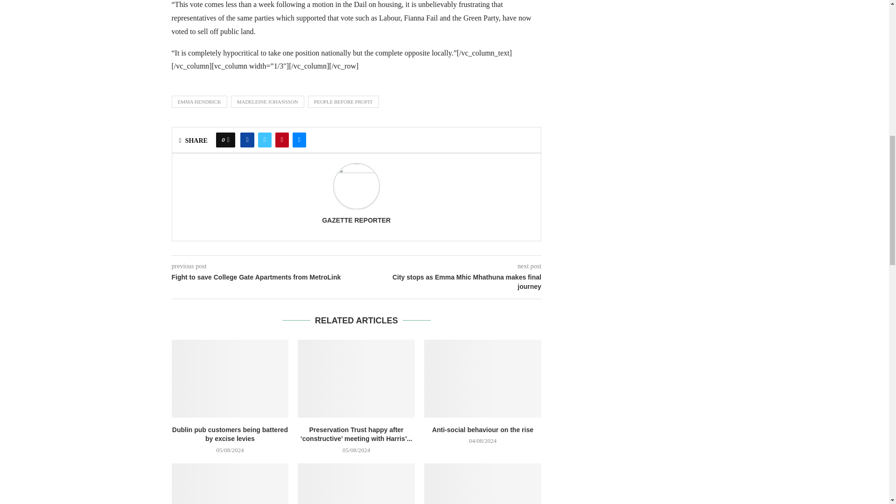 The width and height of the screenshot is (896, 504). I want to click on Dublin pub customers being battered by excise levies, so click(230, 378).